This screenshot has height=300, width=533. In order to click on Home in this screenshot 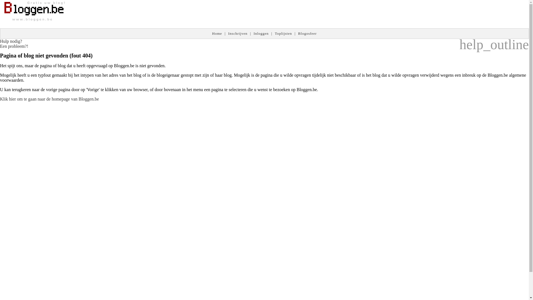, I will do `click(217, 33)`.